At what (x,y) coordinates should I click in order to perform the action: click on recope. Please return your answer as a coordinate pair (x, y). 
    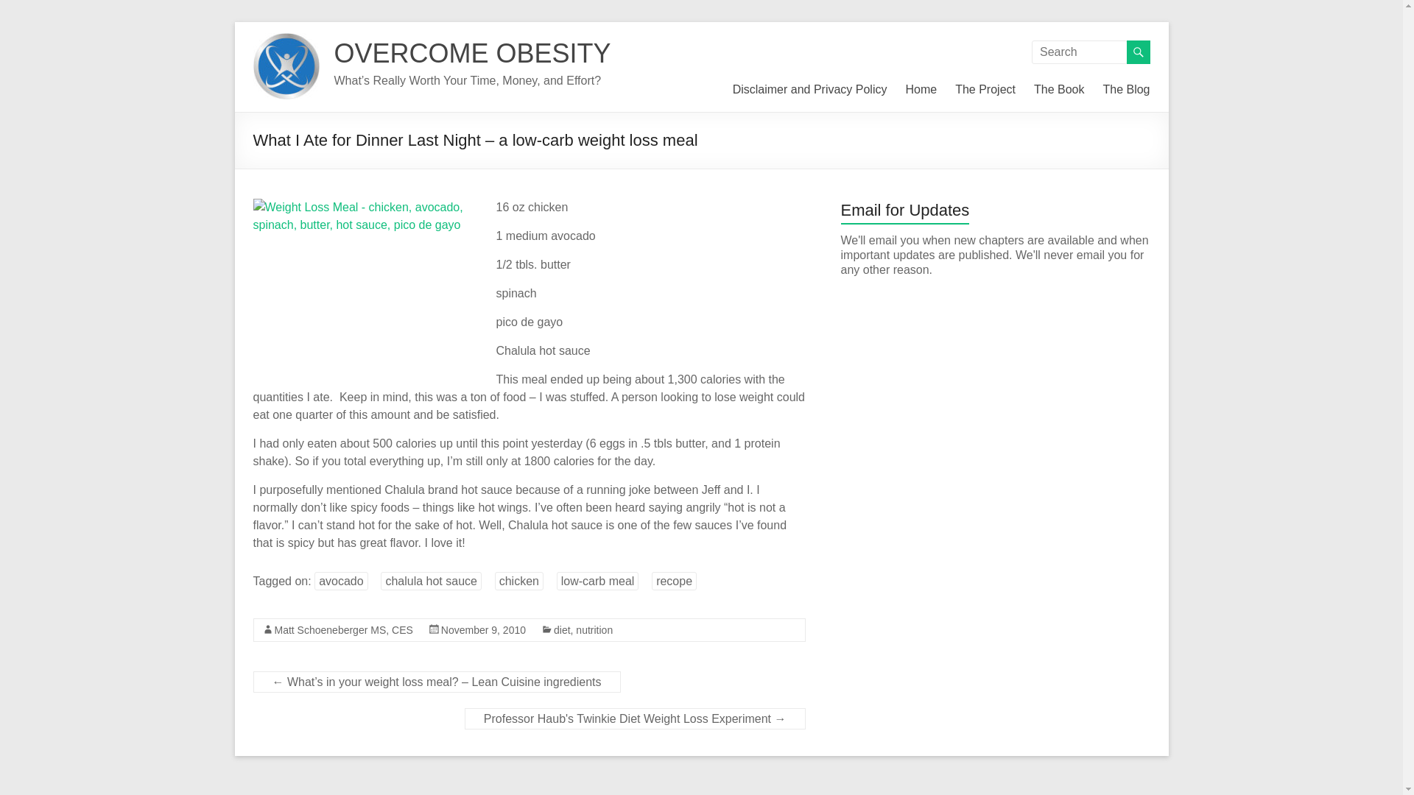
    Looking at the image, I should click on (675, 581).